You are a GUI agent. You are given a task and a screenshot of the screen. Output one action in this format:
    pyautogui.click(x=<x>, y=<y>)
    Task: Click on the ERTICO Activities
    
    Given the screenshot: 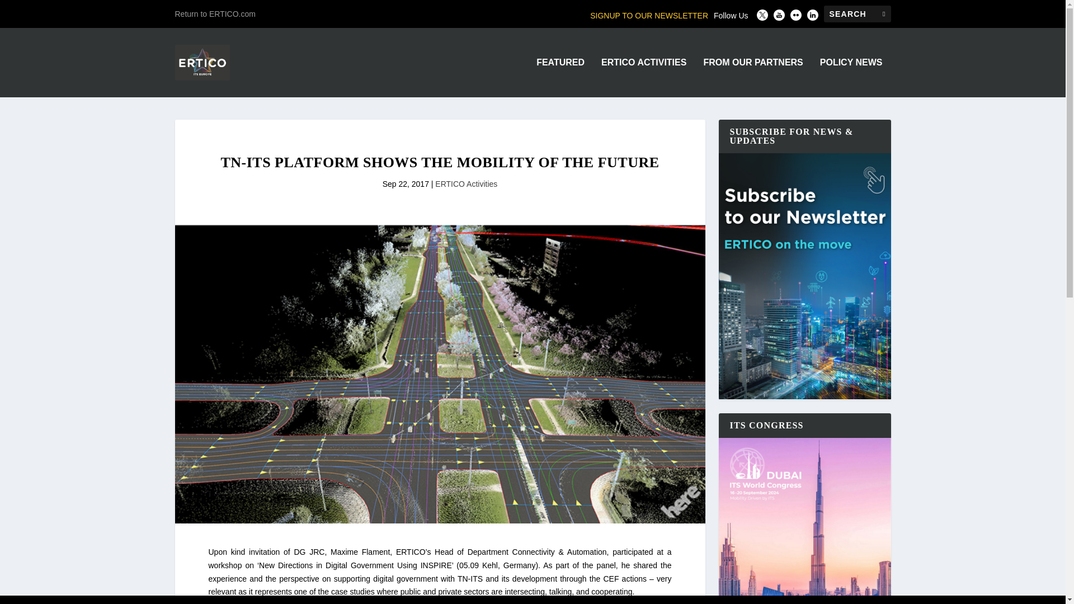 What is the action you would take?
    pyautogui.click(x=465, y=183)
    